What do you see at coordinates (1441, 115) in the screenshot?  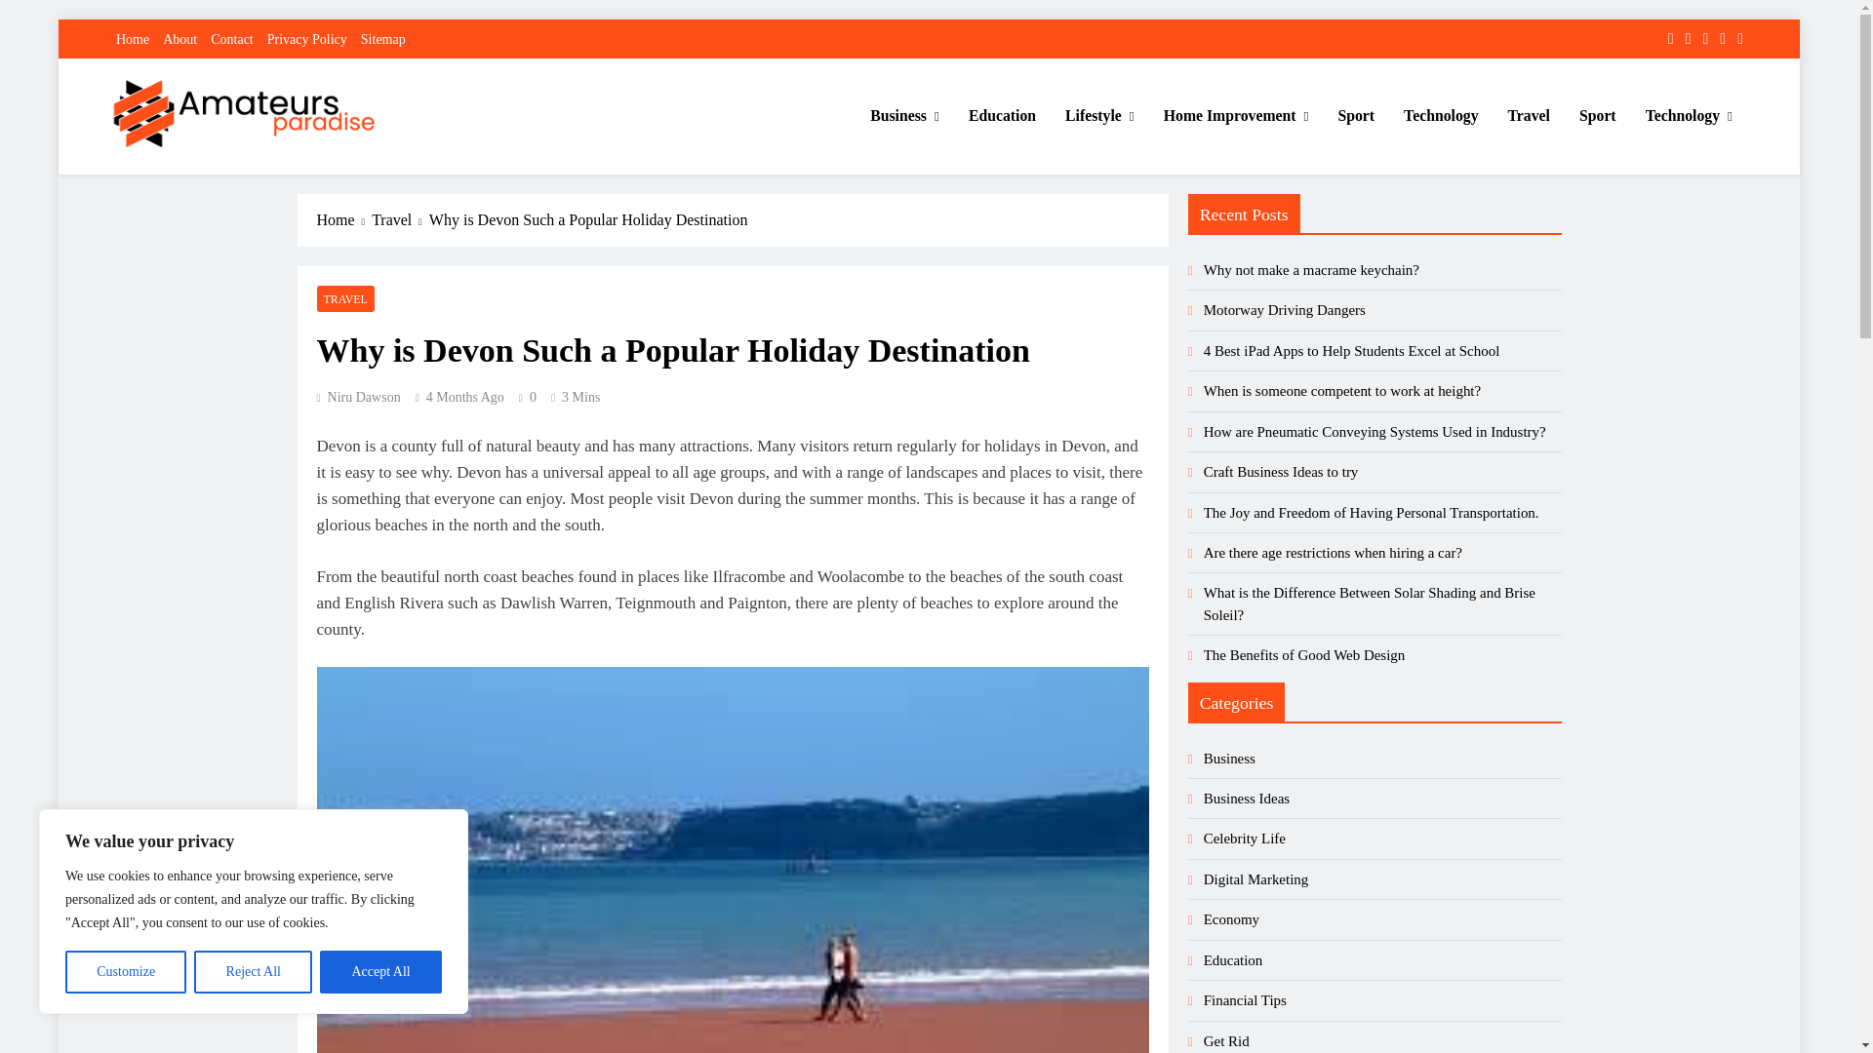 I see `Technology` at bounding box center [1441, 115].